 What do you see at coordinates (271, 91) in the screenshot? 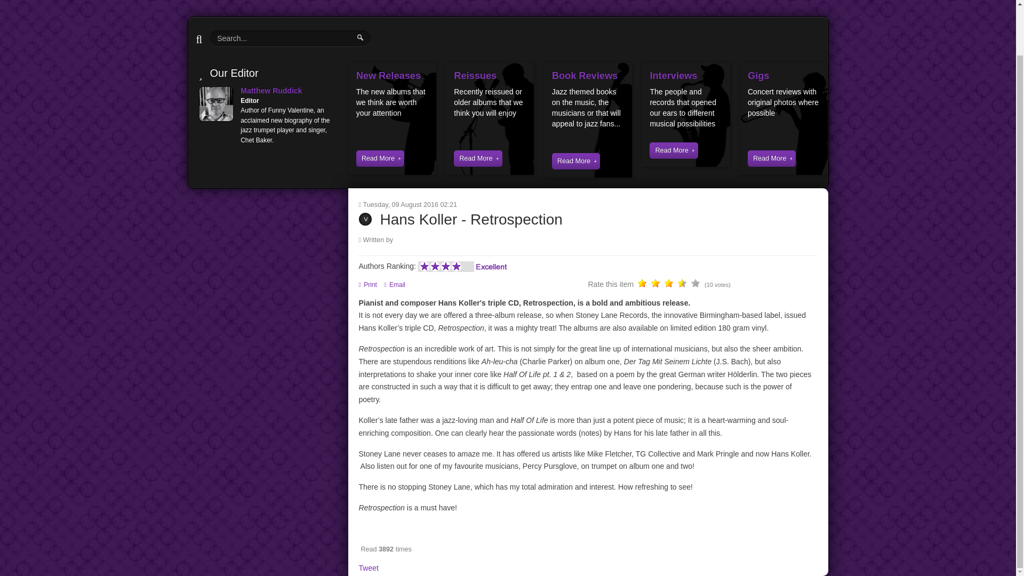
I see `Matthew Ruddick` at bounding box center [271, 91].